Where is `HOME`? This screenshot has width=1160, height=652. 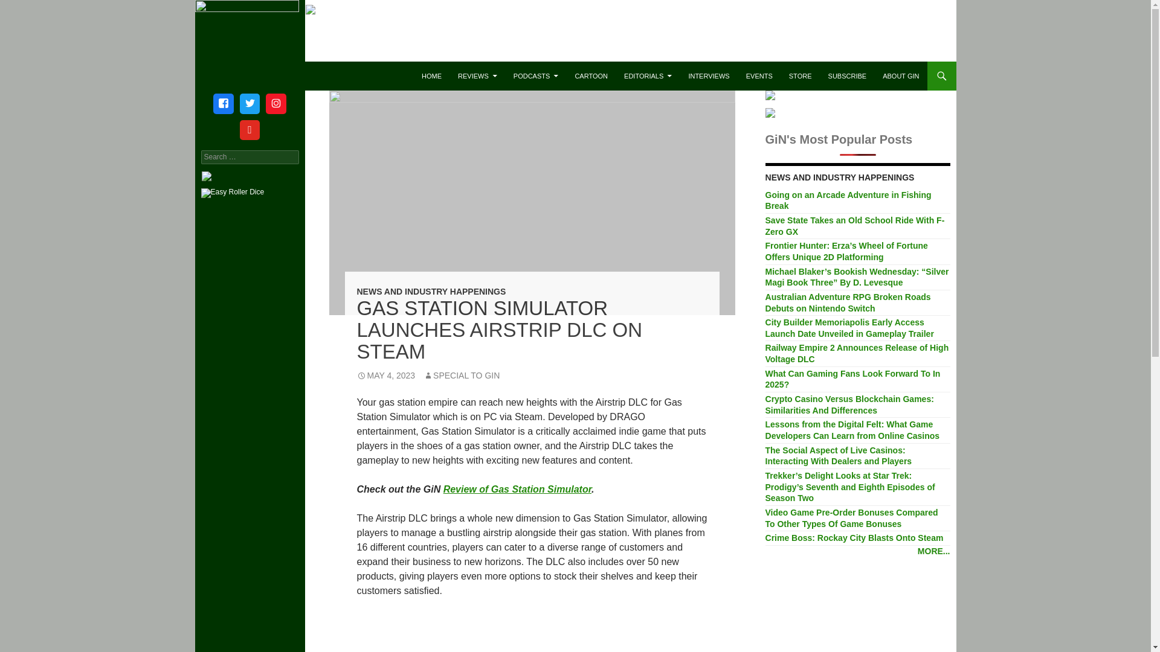 HOME is located at coordinates (431, 76).